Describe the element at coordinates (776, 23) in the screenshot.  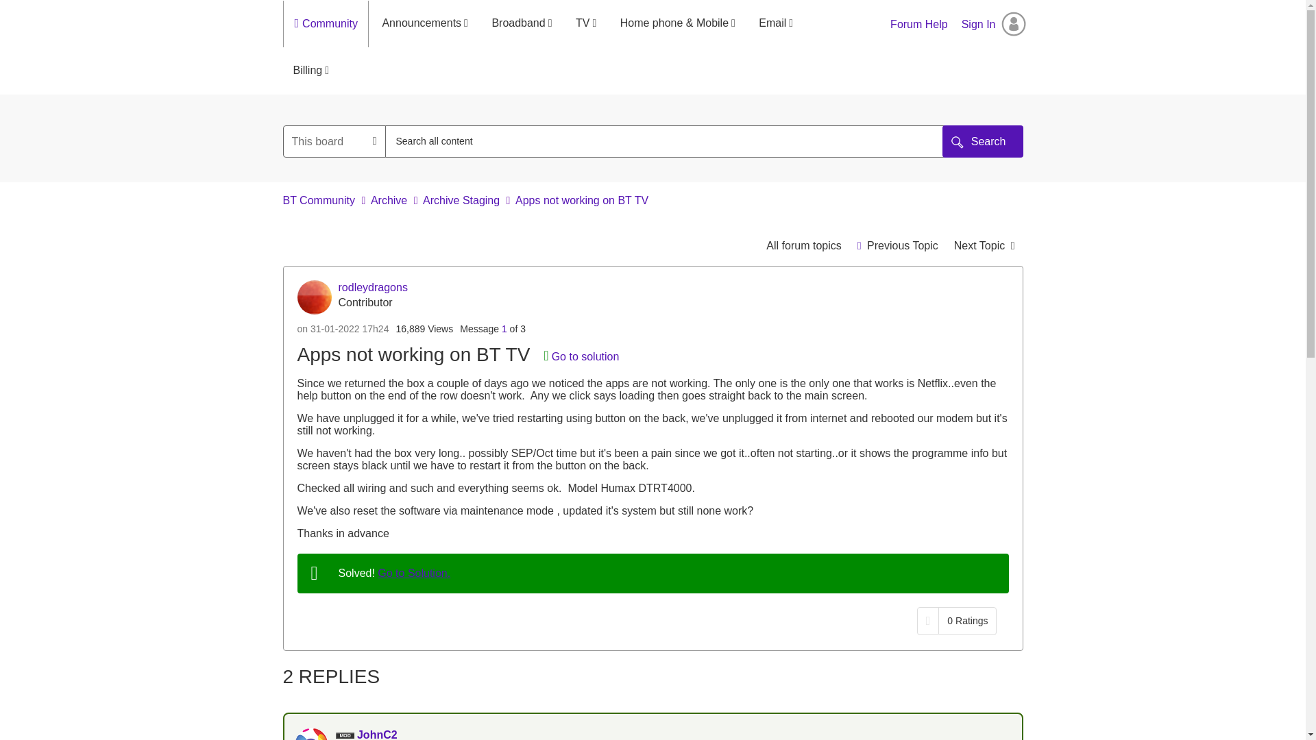
I see `Email` at that location.